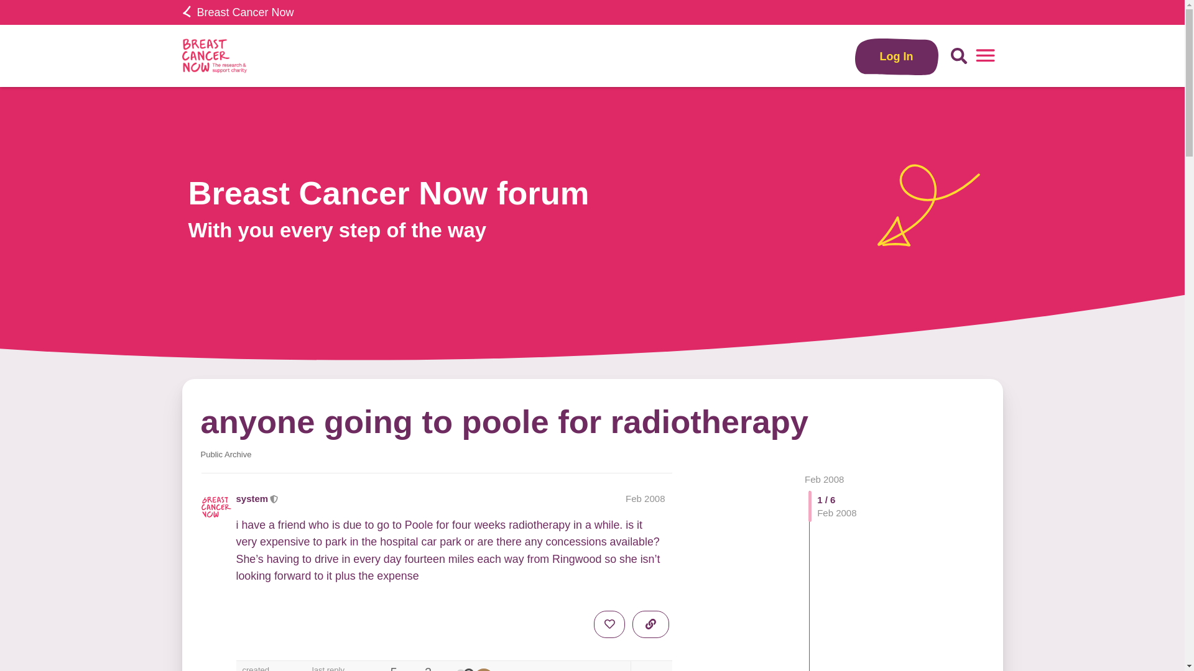 Image resolution: width=1194 pixels, height=671 pixels. Describe the element at coordinates (646, 498) in the screenshot. I see `Feb 2008` at that location.